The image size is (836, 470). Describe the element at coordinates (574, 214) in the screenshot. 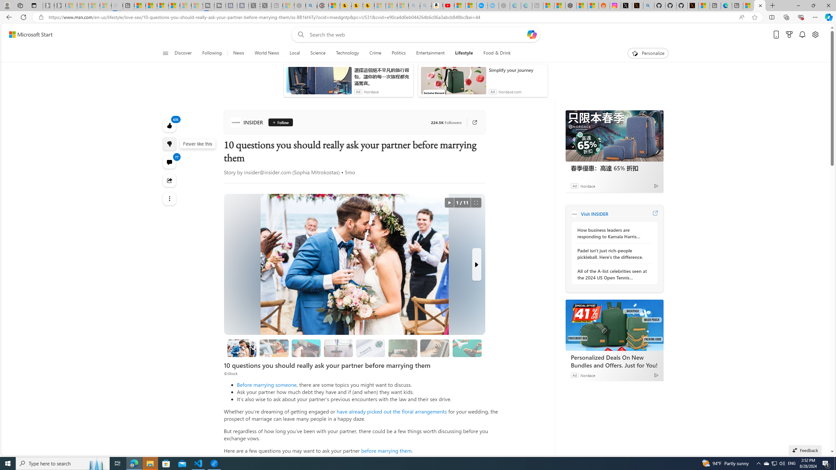

I see `INSIDER` at that location.